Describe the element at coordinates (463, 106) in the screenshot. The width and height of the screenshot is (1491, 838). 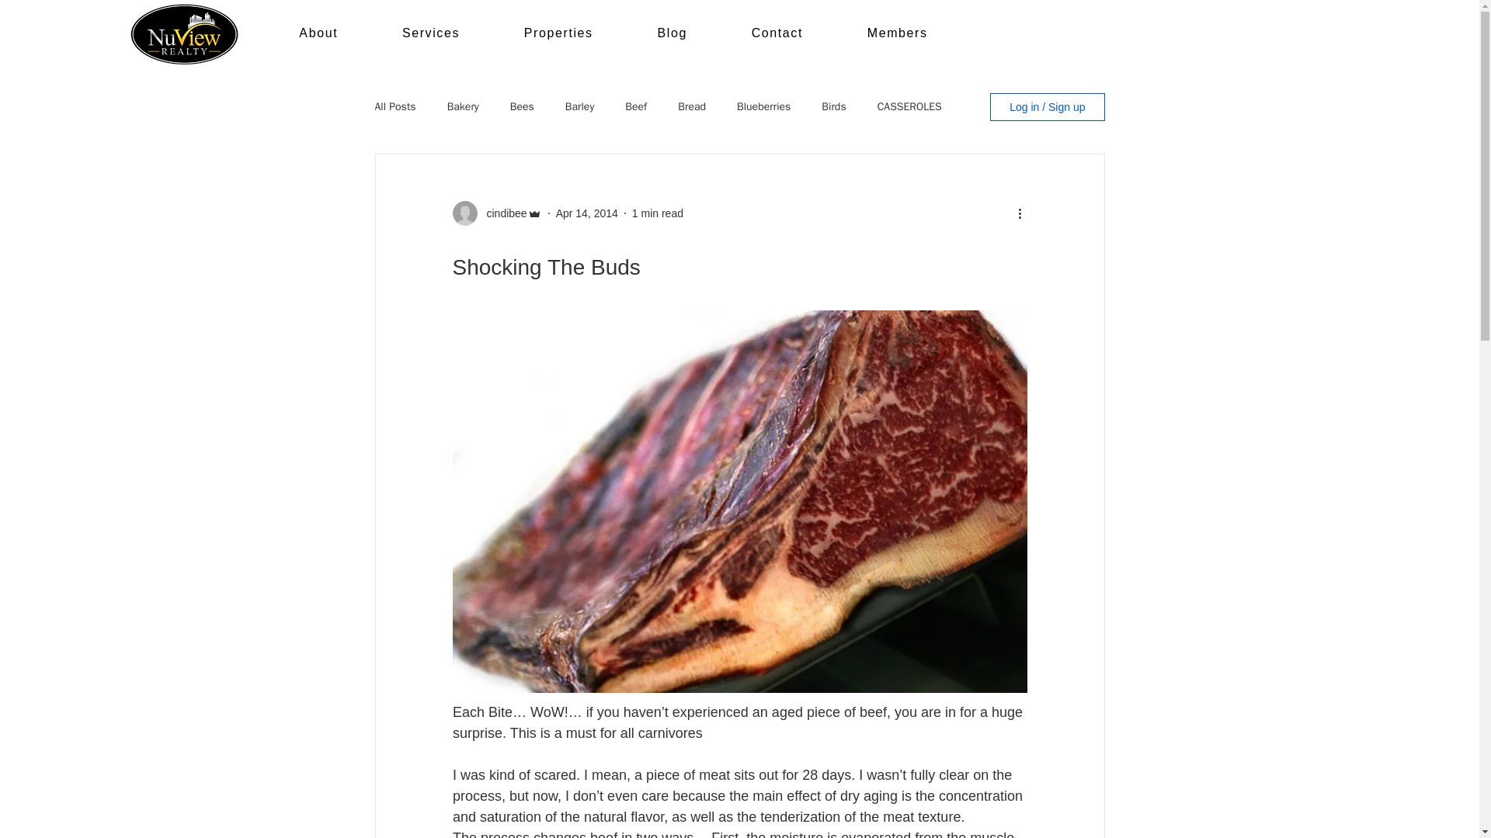
I see `Bakery` at that location.